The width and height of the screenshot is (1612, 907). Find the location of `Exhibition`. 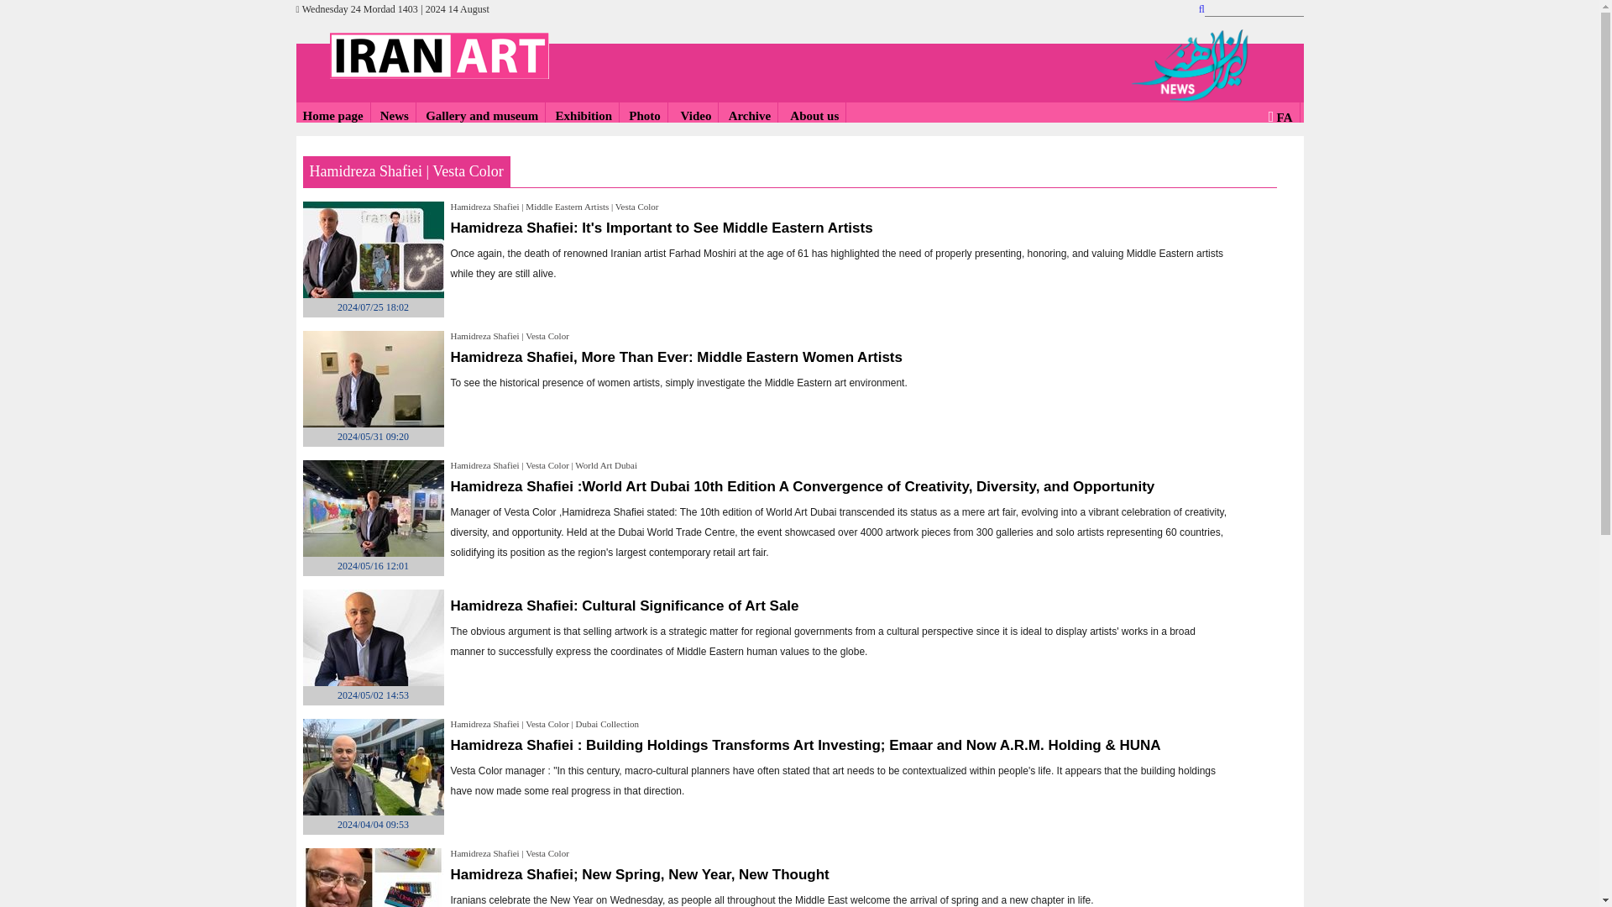

Exhibition is located at coordinates (584, 116).